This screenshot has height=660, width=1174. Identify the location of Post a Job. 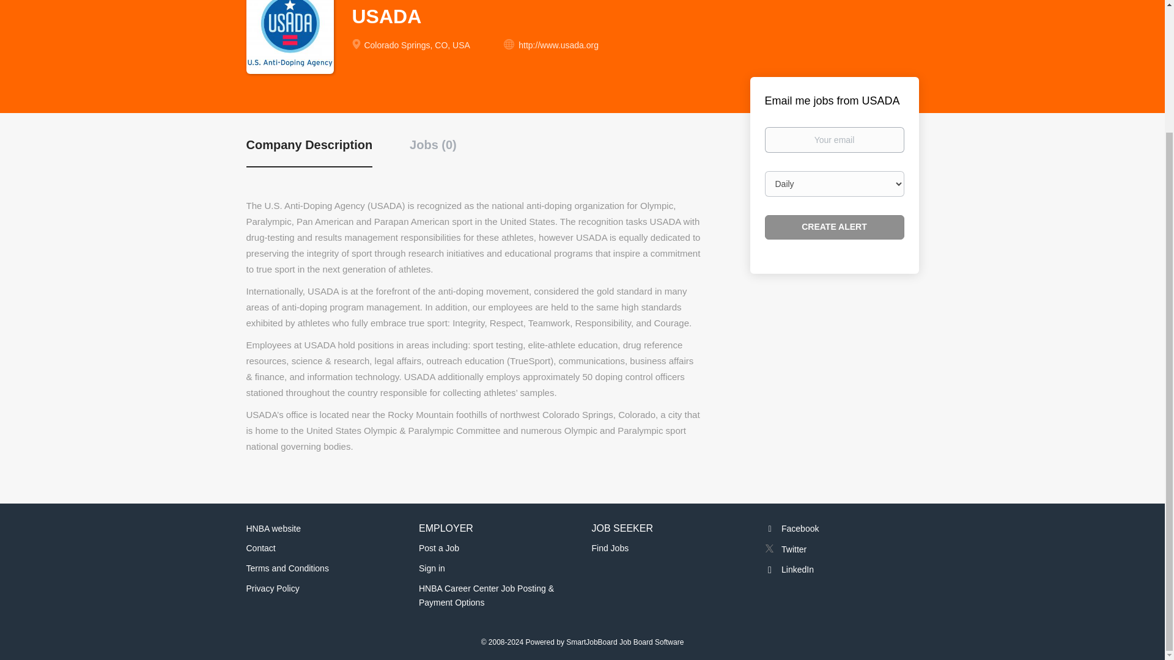
(439, 548).